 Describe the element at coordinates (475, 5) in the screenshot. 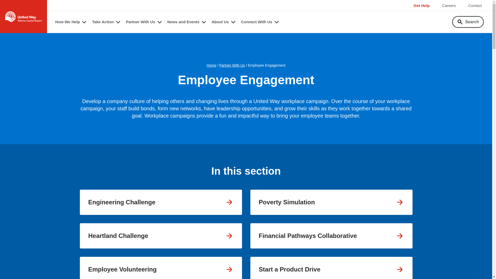

I see `Contact` at that location.